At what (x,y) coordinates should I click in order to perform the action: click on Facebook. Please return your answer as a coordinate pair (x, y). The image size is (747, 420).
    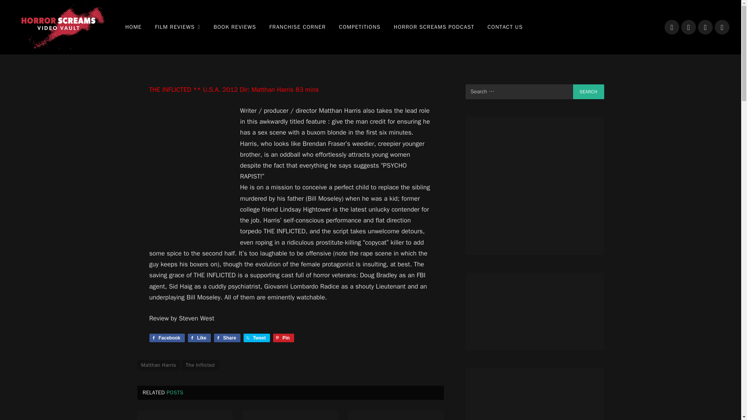
    Looking at the image, I should click on (167, 338).